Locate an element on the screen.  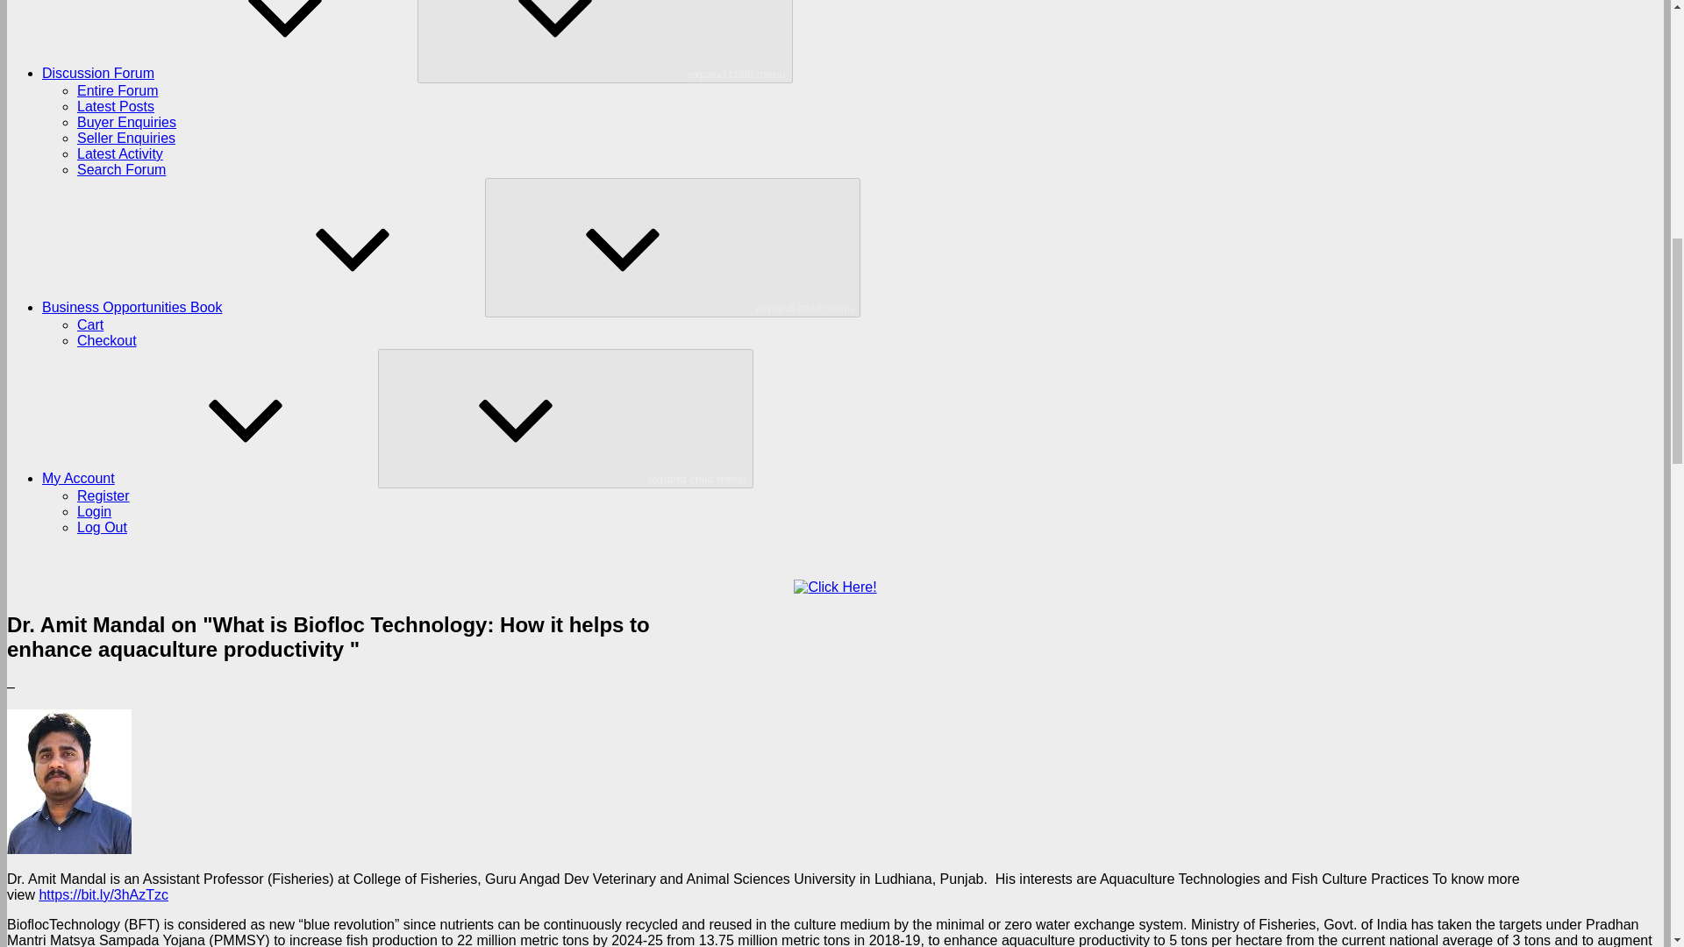
Checkout is located at coordinates (107, 340).